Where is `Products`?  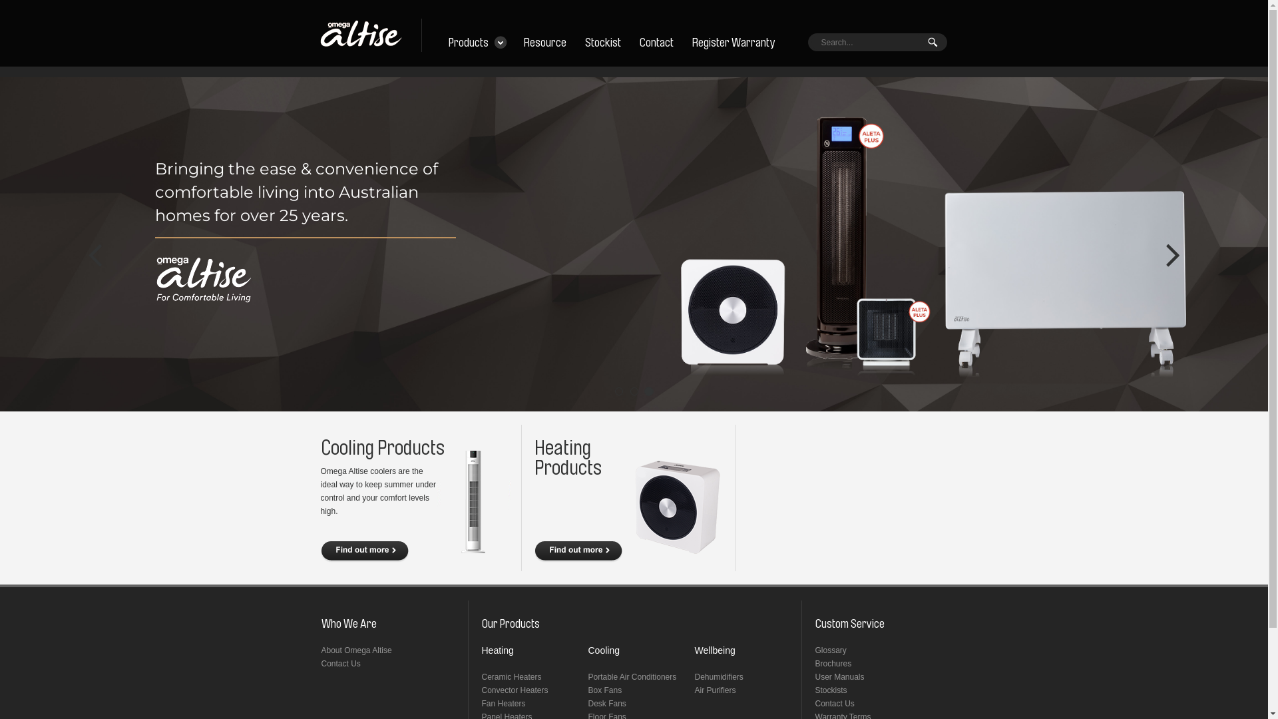
Products is located at coordinates (469, 43).